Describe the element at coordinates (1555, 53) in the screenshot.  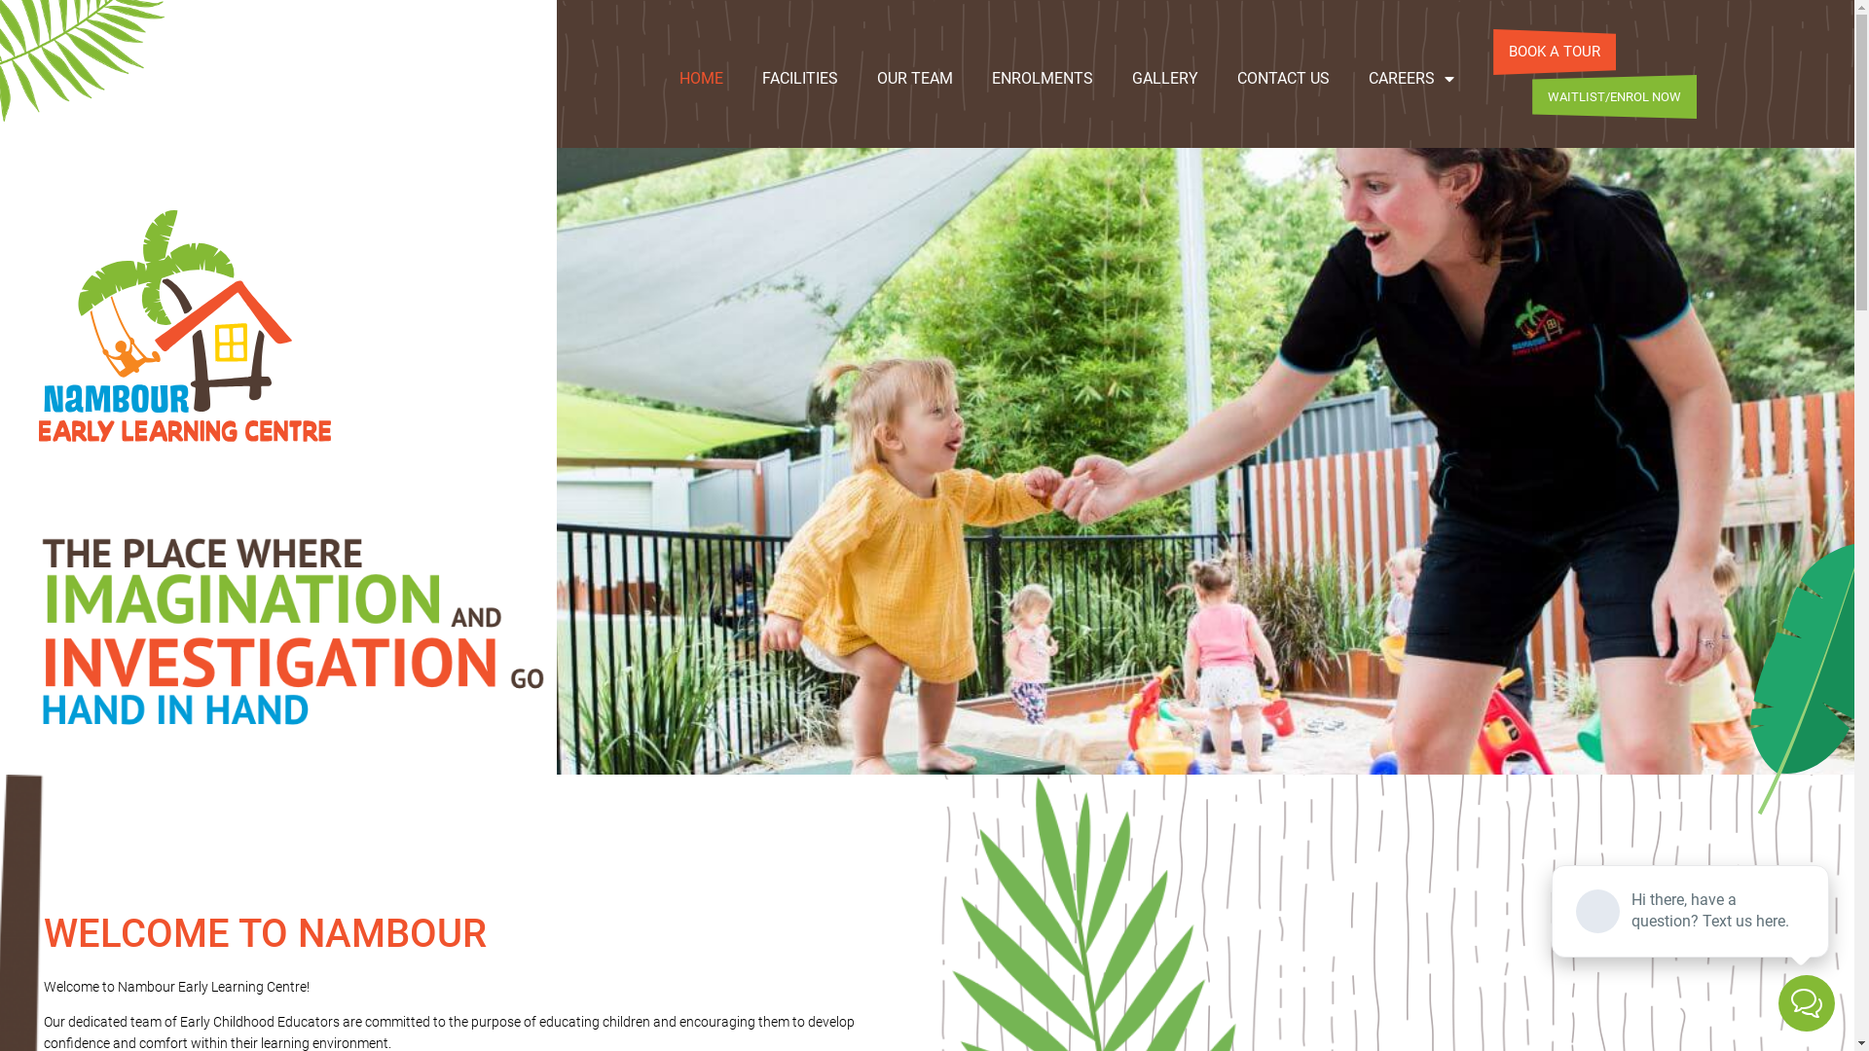
I see `BOOK A TOUR` at that location.